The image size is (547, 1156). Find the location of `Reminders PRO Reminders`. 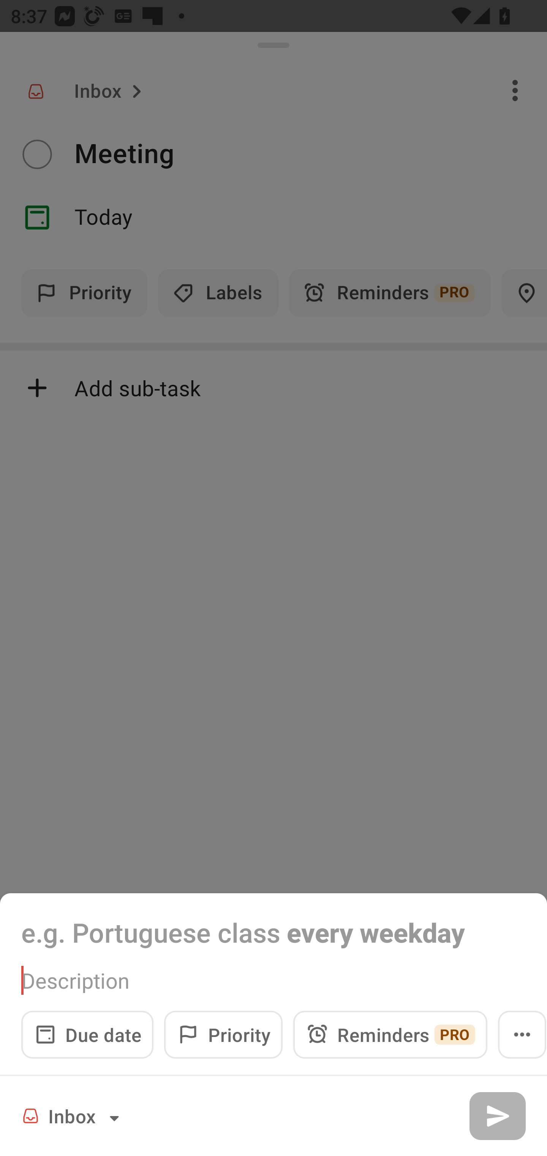

Reminders PRO Reminders is located at coordinates (390, 1034).